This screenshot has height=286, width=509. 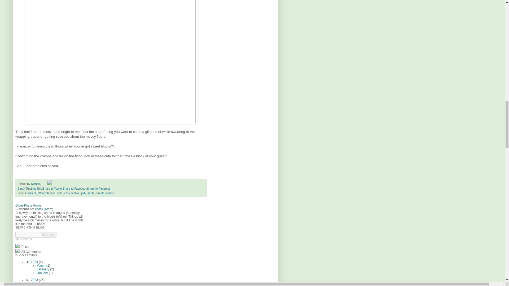 I want to click on Share to Pinterest, so click(x=98, y=189).